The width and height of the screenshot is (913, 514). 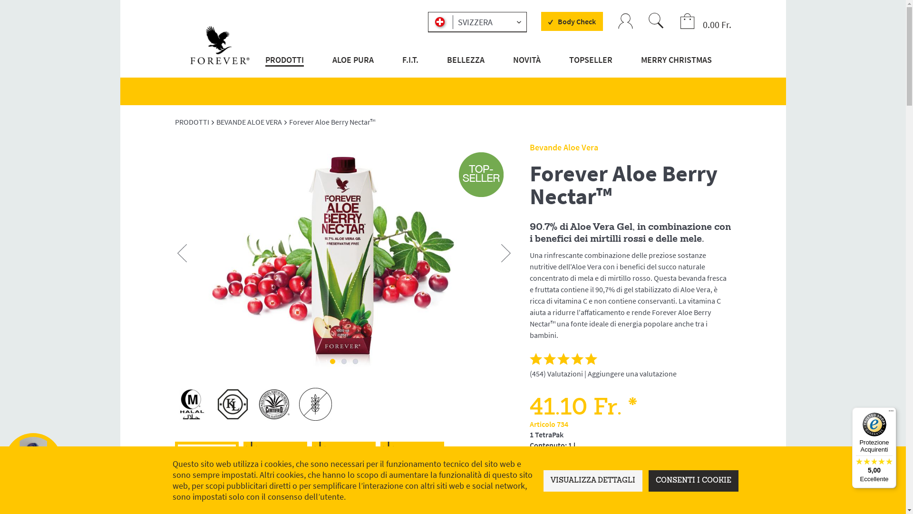 I want to click on F.I.T., so click(x=410, y=66).